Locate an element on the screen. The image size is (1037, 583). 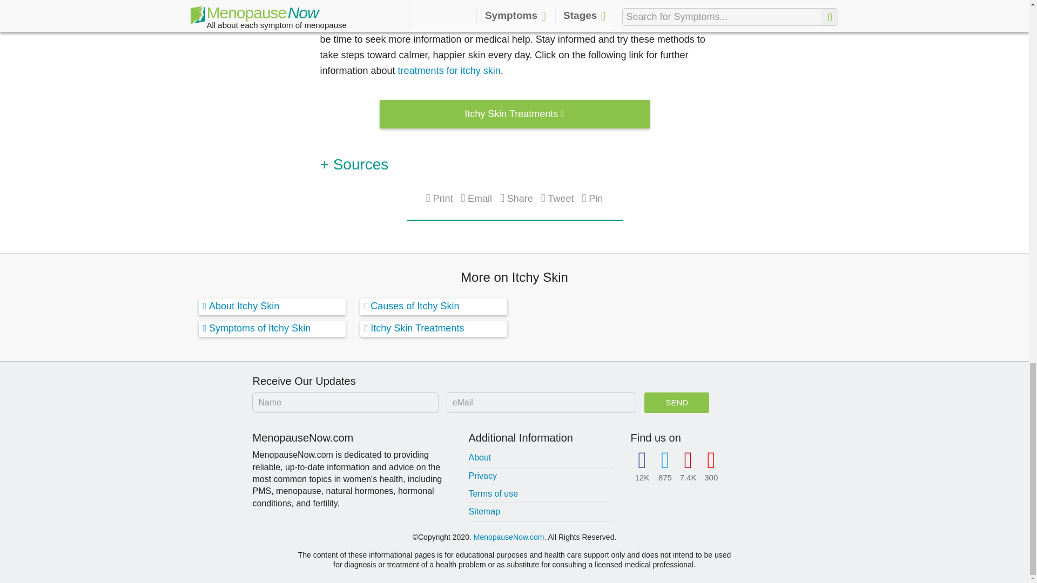
Share on Facebook is located at coordinates (516, 199).